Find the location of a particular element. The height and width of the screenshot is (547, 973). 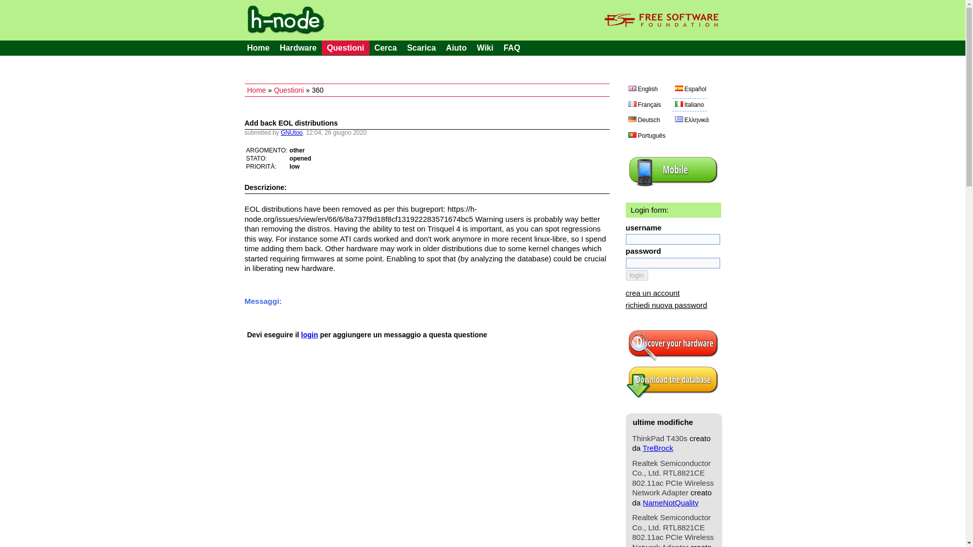

Wiki is located at coordinates (485, 48).